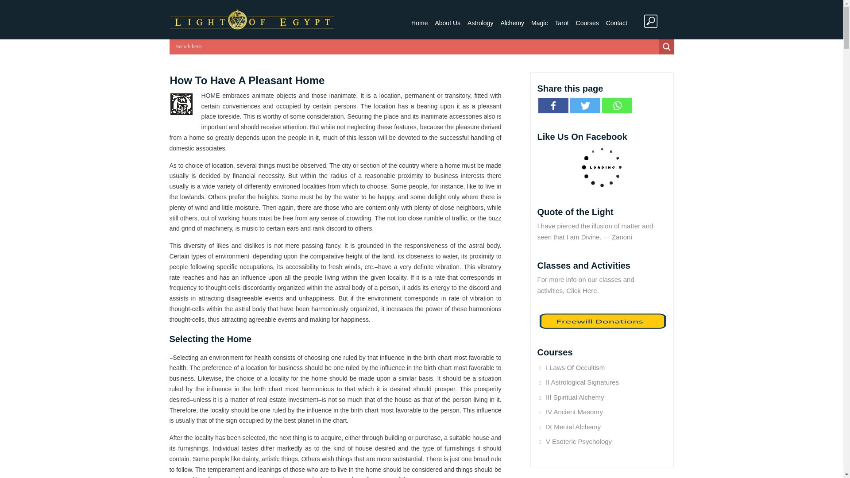  Describe the element at coordinates (575, 456) in the screenshot. I see `VI The Sacred Tarot` at that location.